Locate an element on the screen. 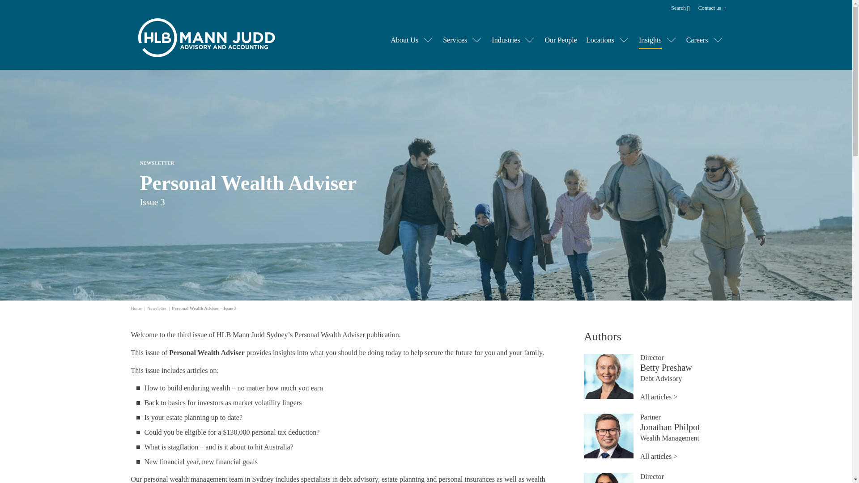  Search is located at coordinates (684, 8).